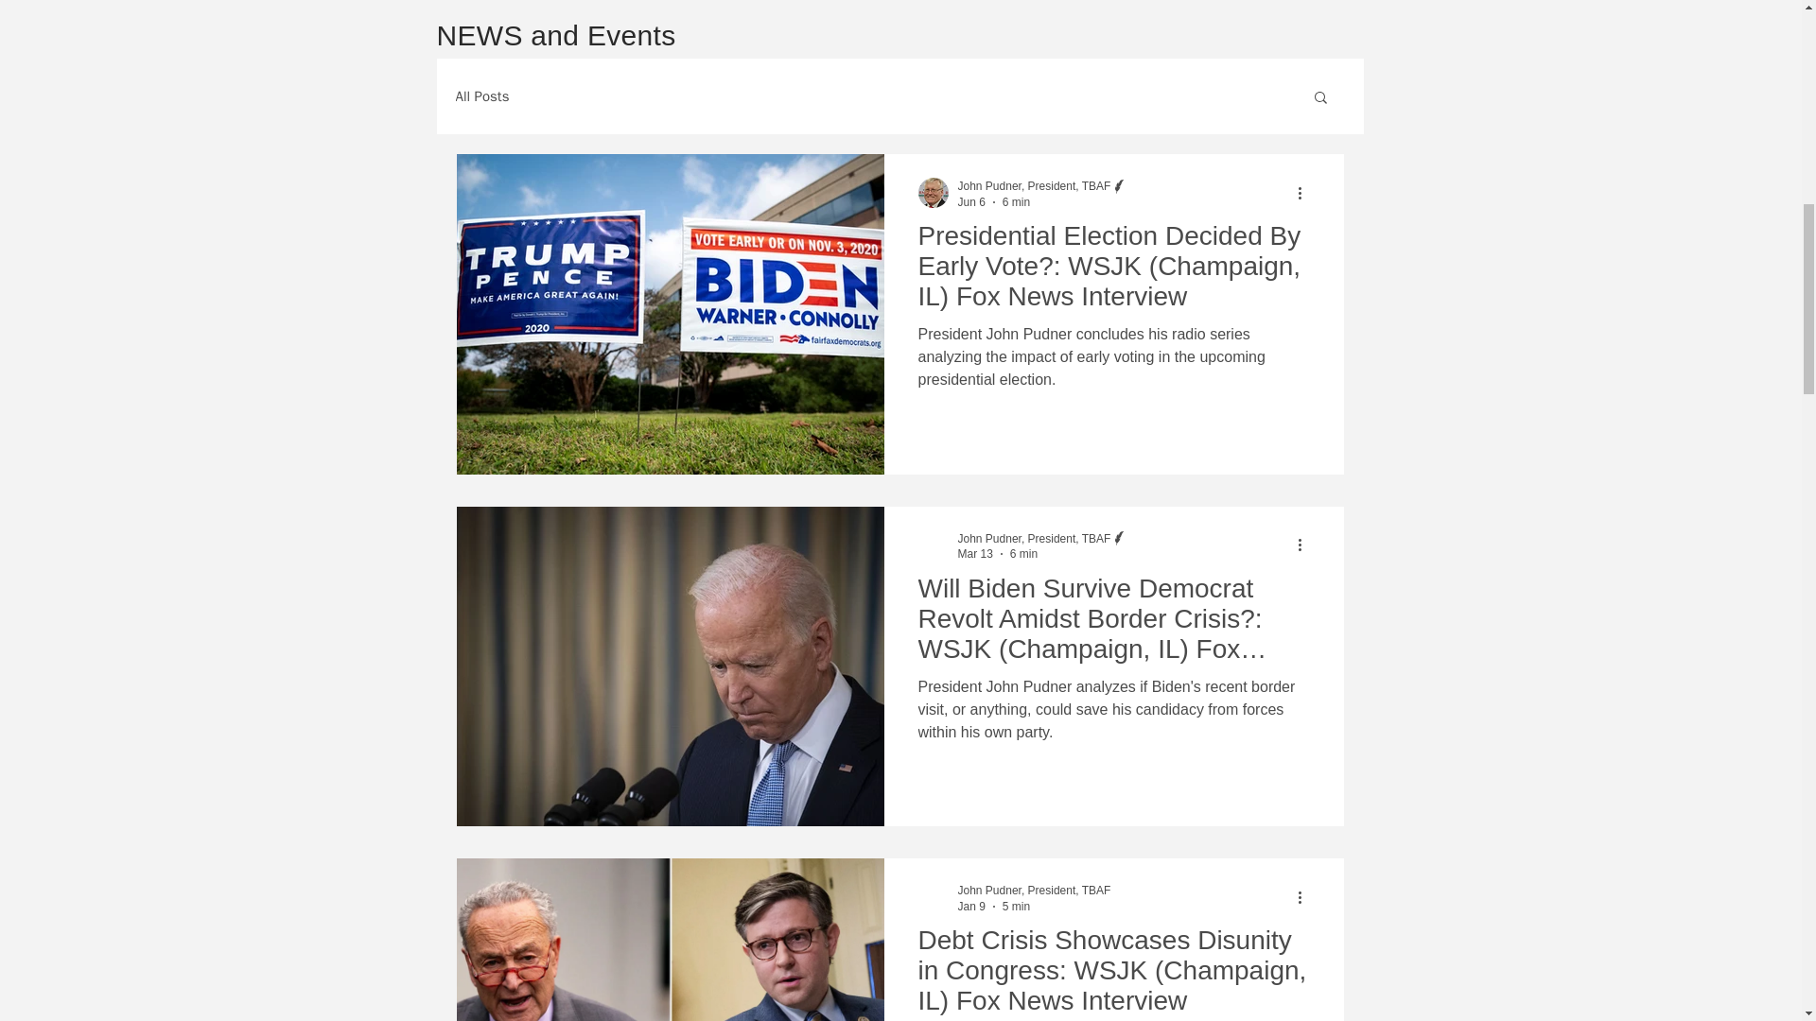 This screenshot has width=1816, height=1021. What do you see at coordinates (974, 553) in the screenshot?
I see `Mar 13` at bounding box center [974, 553].